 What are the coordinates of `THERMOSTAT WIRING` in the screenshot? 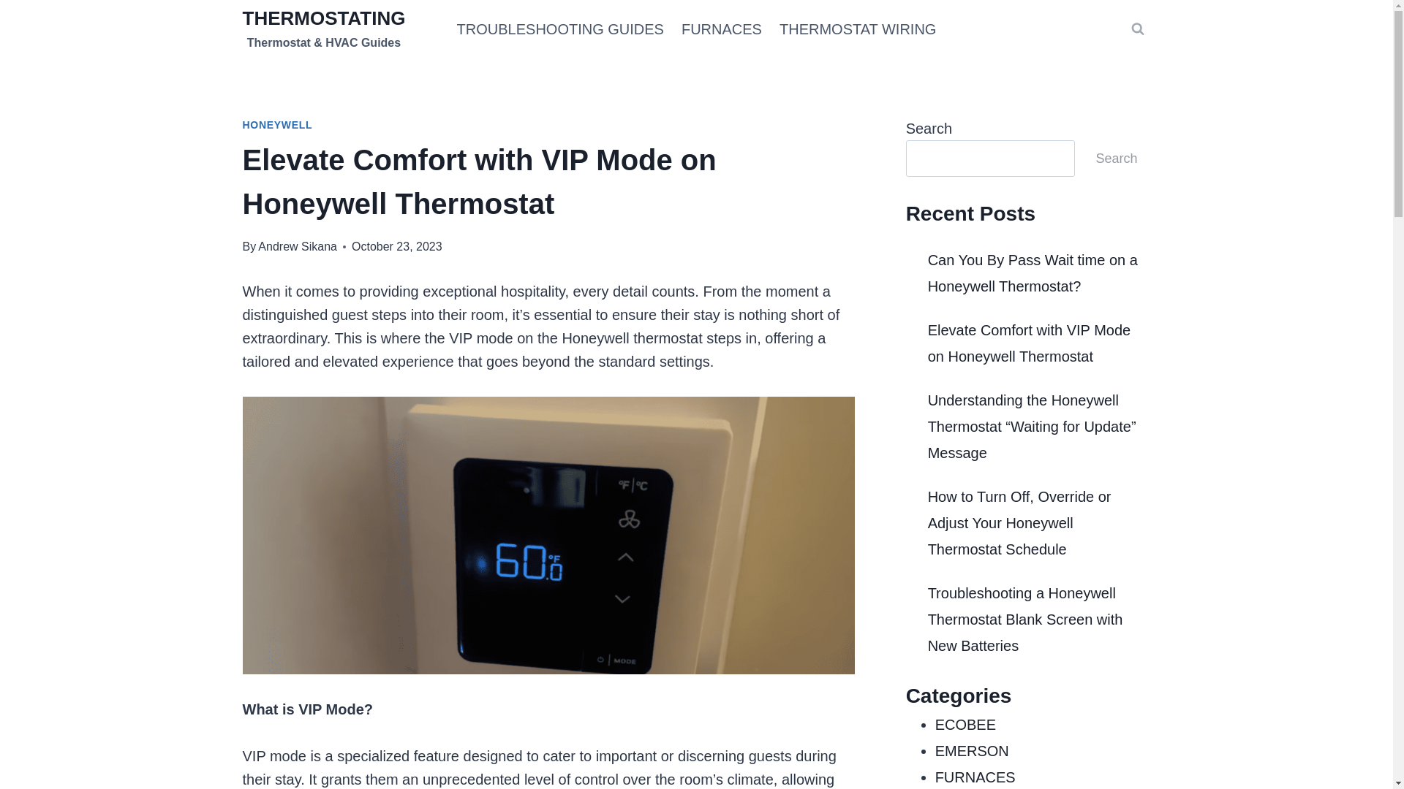 It's located at (858, 29).